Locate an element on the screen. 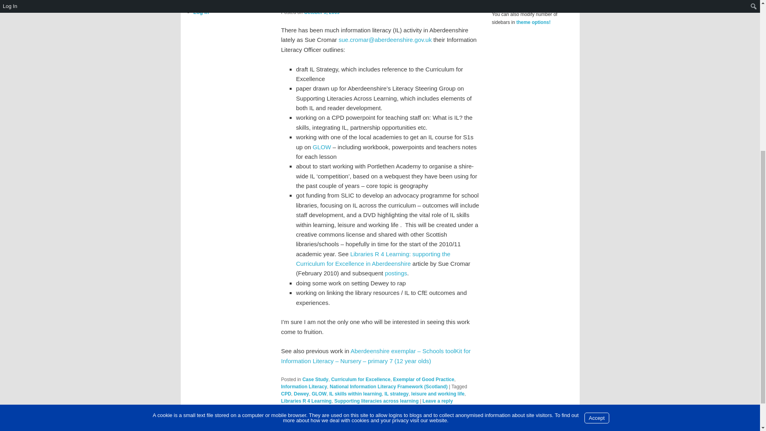 The height and width of the screenshot is (431, 766). postings is located at coordinates (396, 273).